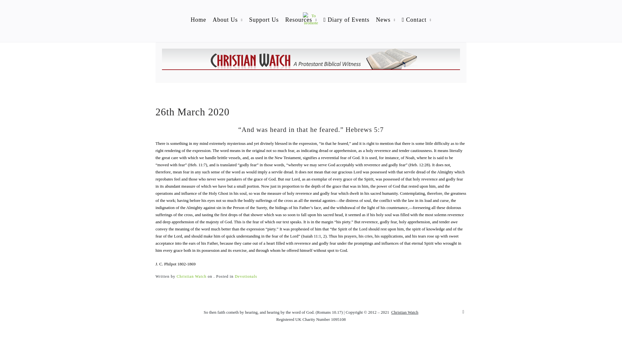 The width and height of the screenshot is (622, 350). I want to click on Resources, so click(301, 20).